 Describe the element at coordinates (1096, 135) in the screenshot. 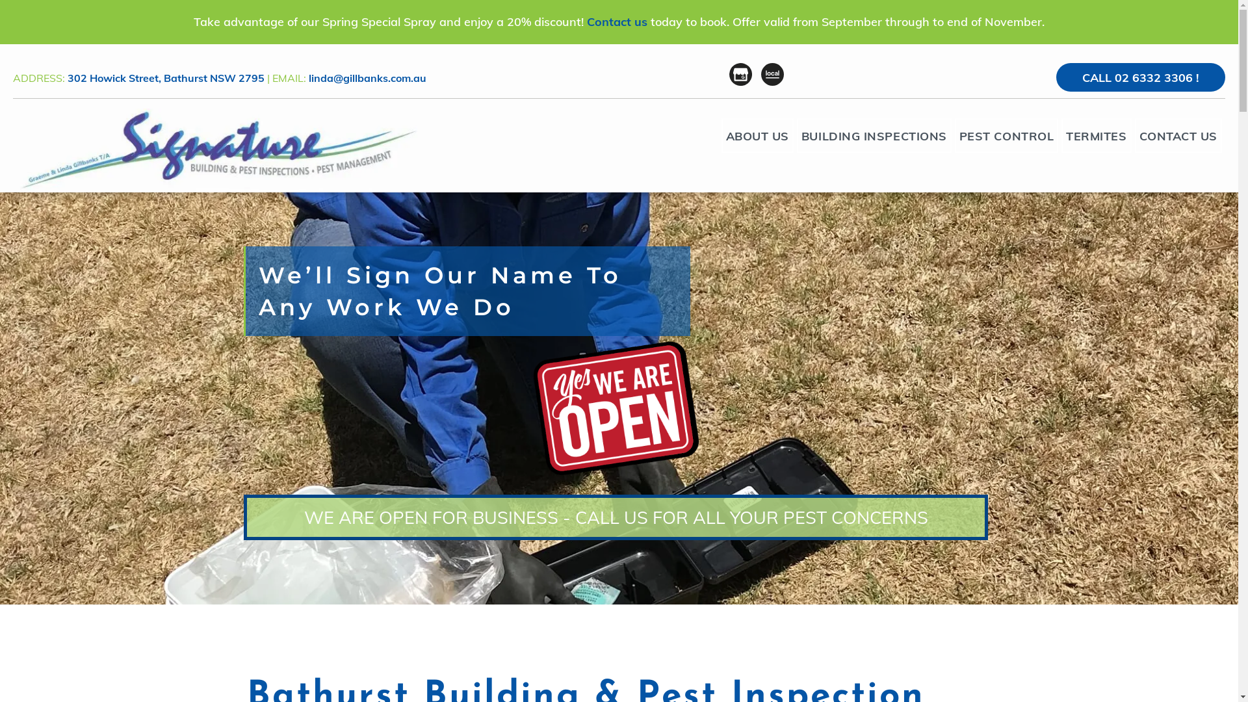

I see `TERMITES` at that location.